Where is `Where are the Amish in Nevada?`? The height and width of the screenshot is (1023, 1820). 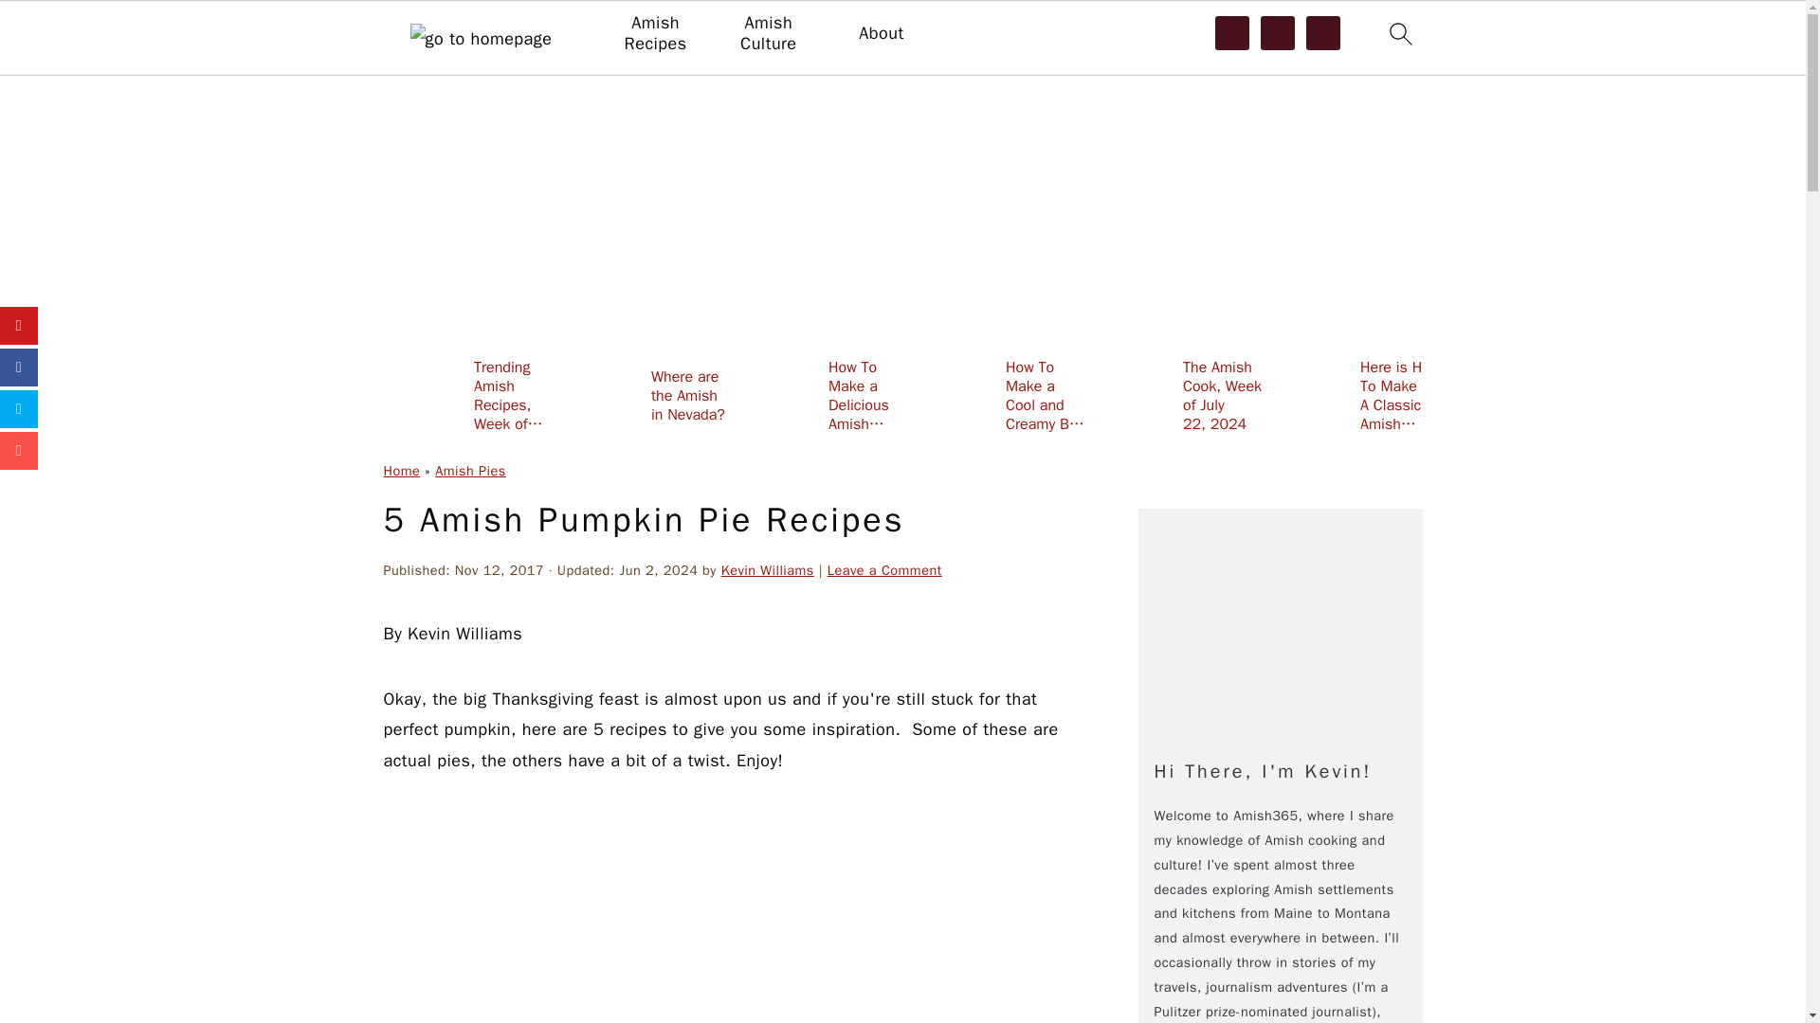
Where are the Amish in Nevada? is located at coordinates (646, 395).